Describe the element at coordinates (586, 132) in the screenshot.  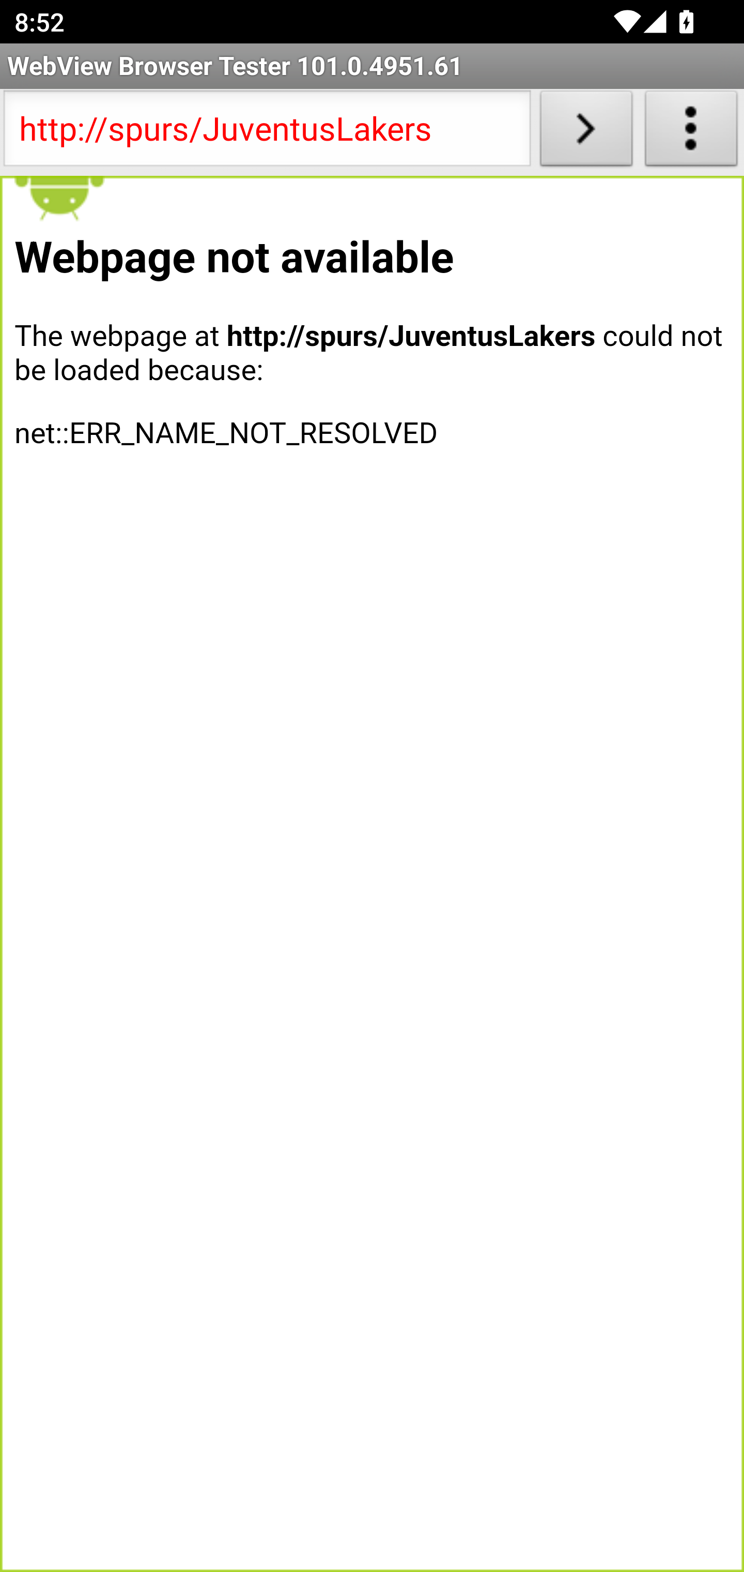
I see `Load URL` at that location.